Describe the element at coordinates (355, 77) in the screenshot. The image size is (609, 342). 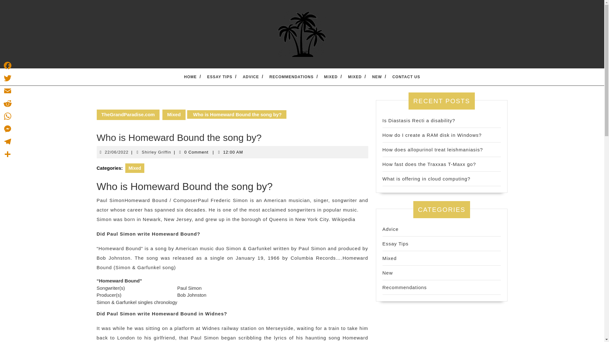
I see `TheGrandParadise.com` at that location.